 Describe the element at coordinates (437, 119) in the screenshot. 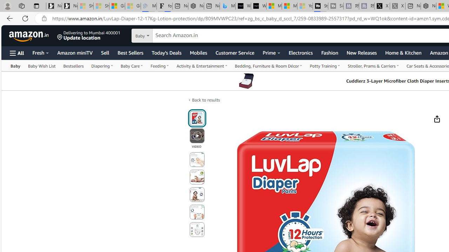

I see `Share` at that location.